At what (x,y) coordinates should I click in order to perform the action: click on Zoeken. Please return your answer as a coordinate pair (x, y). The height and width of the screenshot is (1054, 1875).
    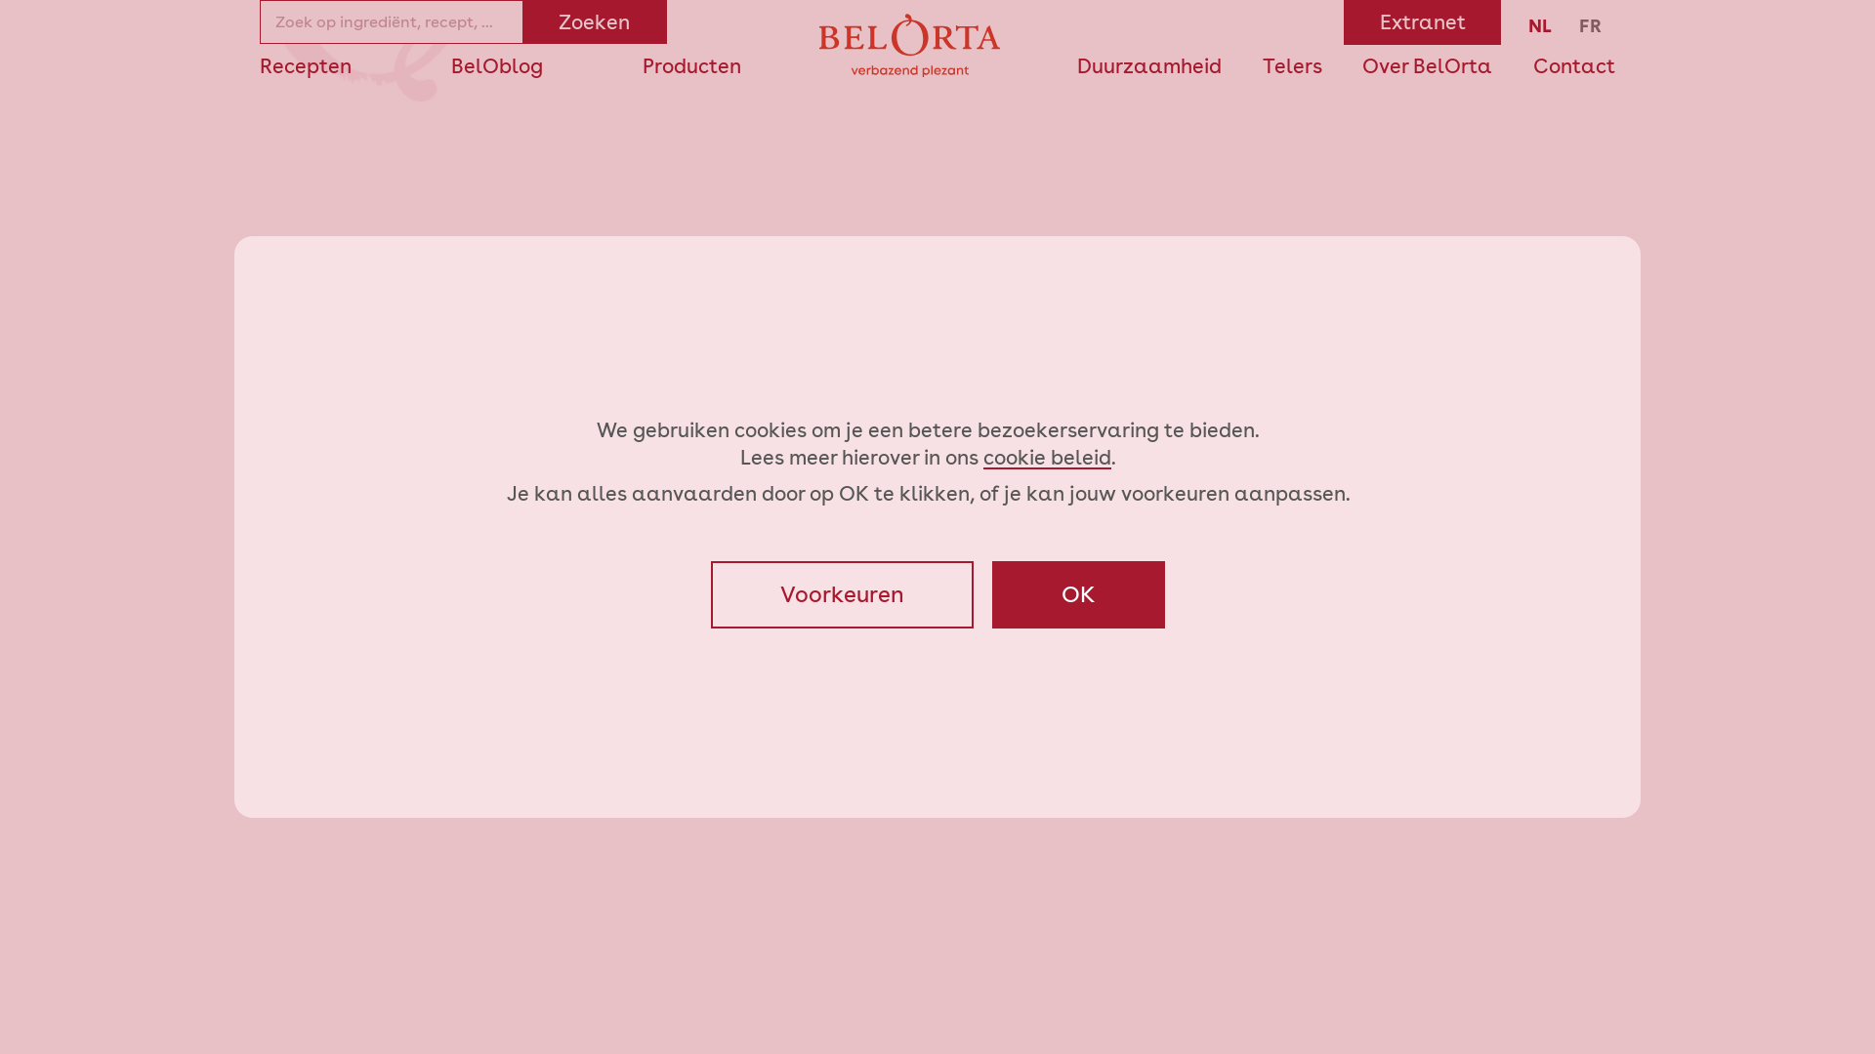
    Looking at the image, I should click on (594, 21).